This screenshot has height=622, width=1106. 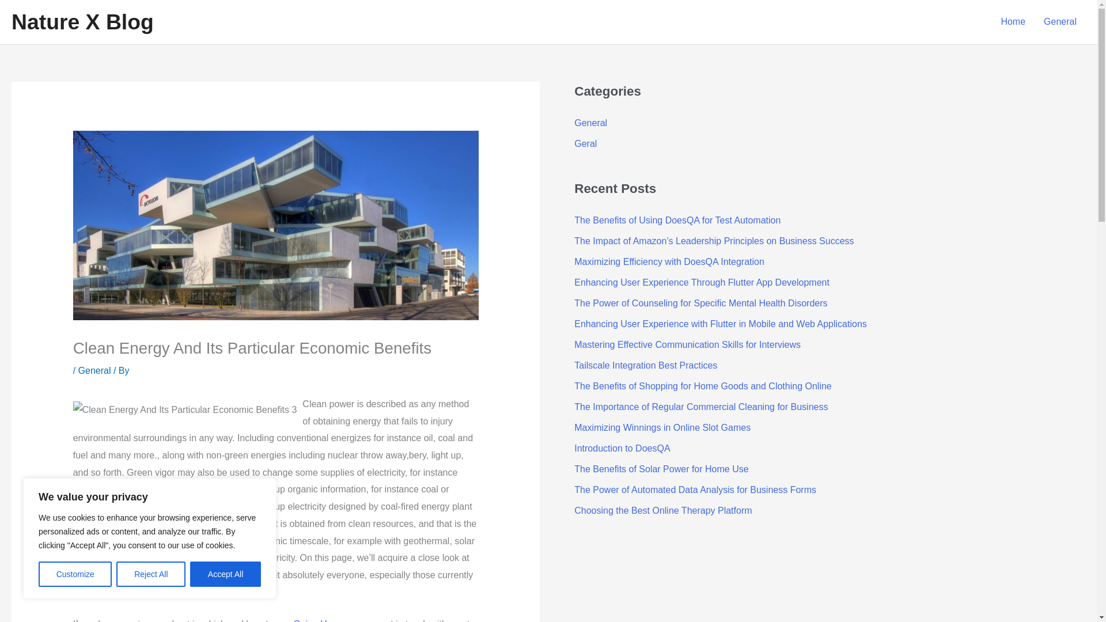 I want to click on Accept All, so click(x=226, y=574).